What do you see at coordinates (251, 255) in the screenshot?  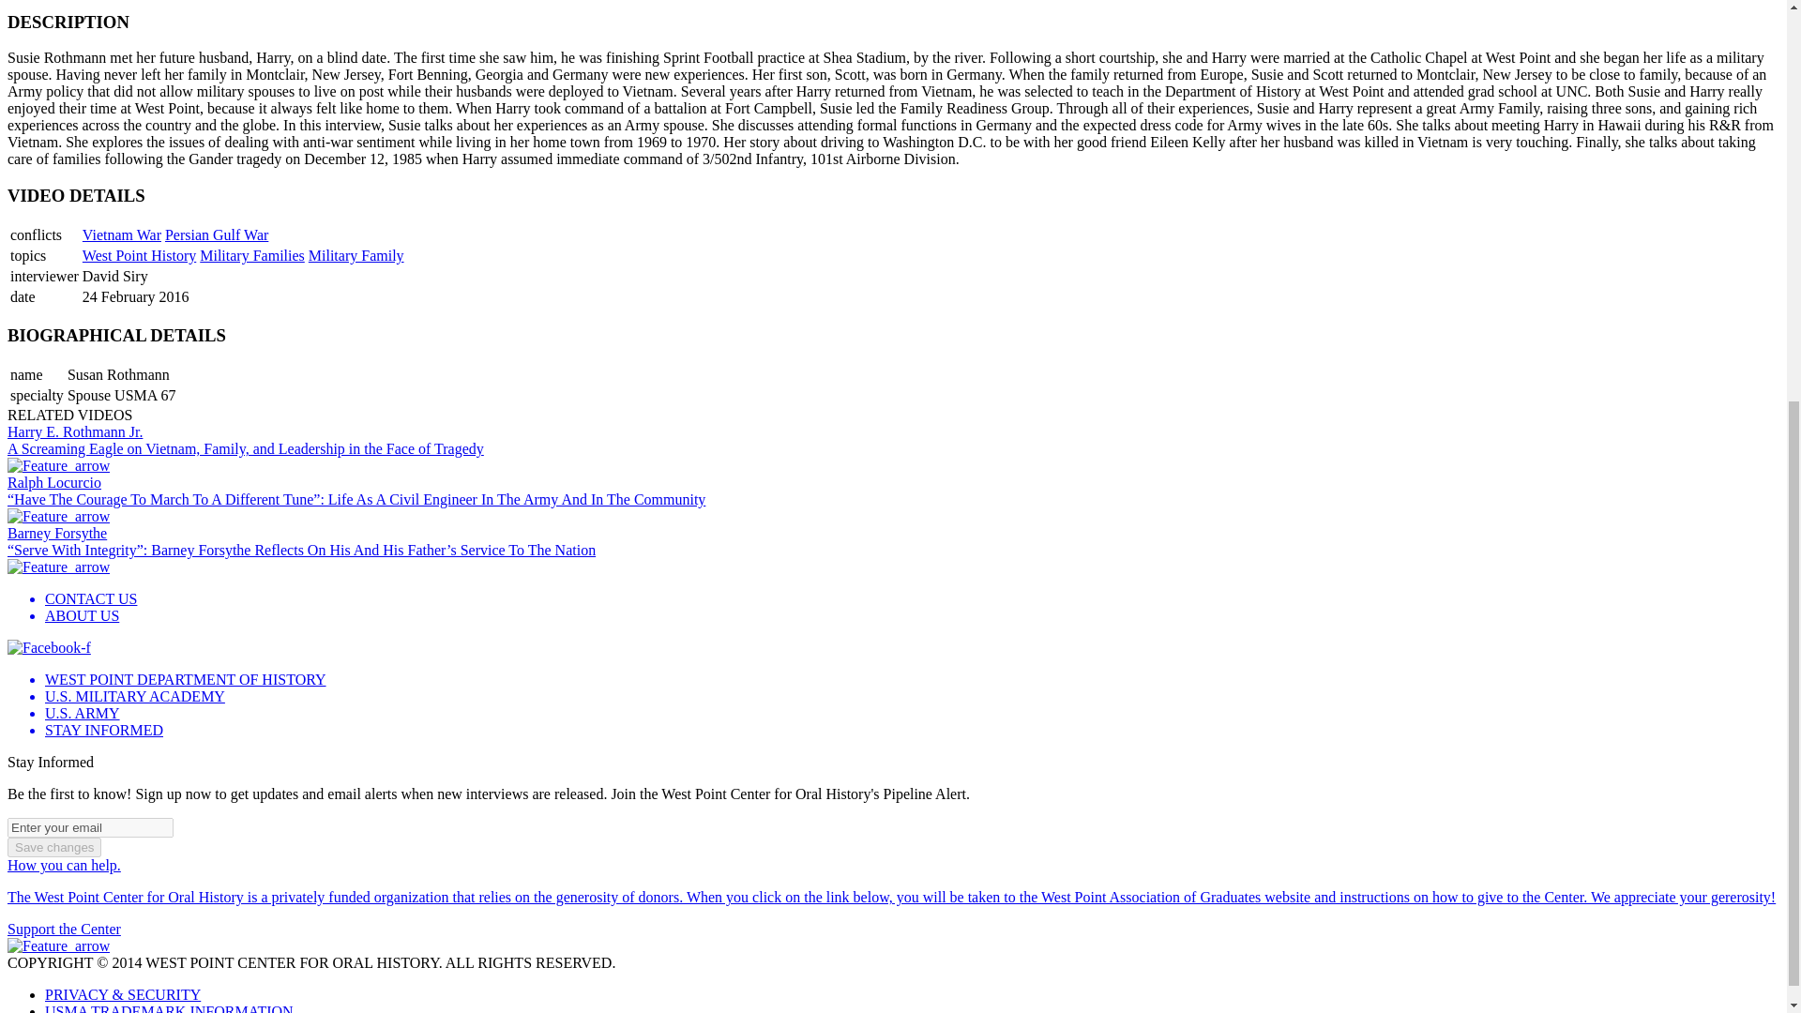 I see `Military Families` at bounding box center [251, 255].